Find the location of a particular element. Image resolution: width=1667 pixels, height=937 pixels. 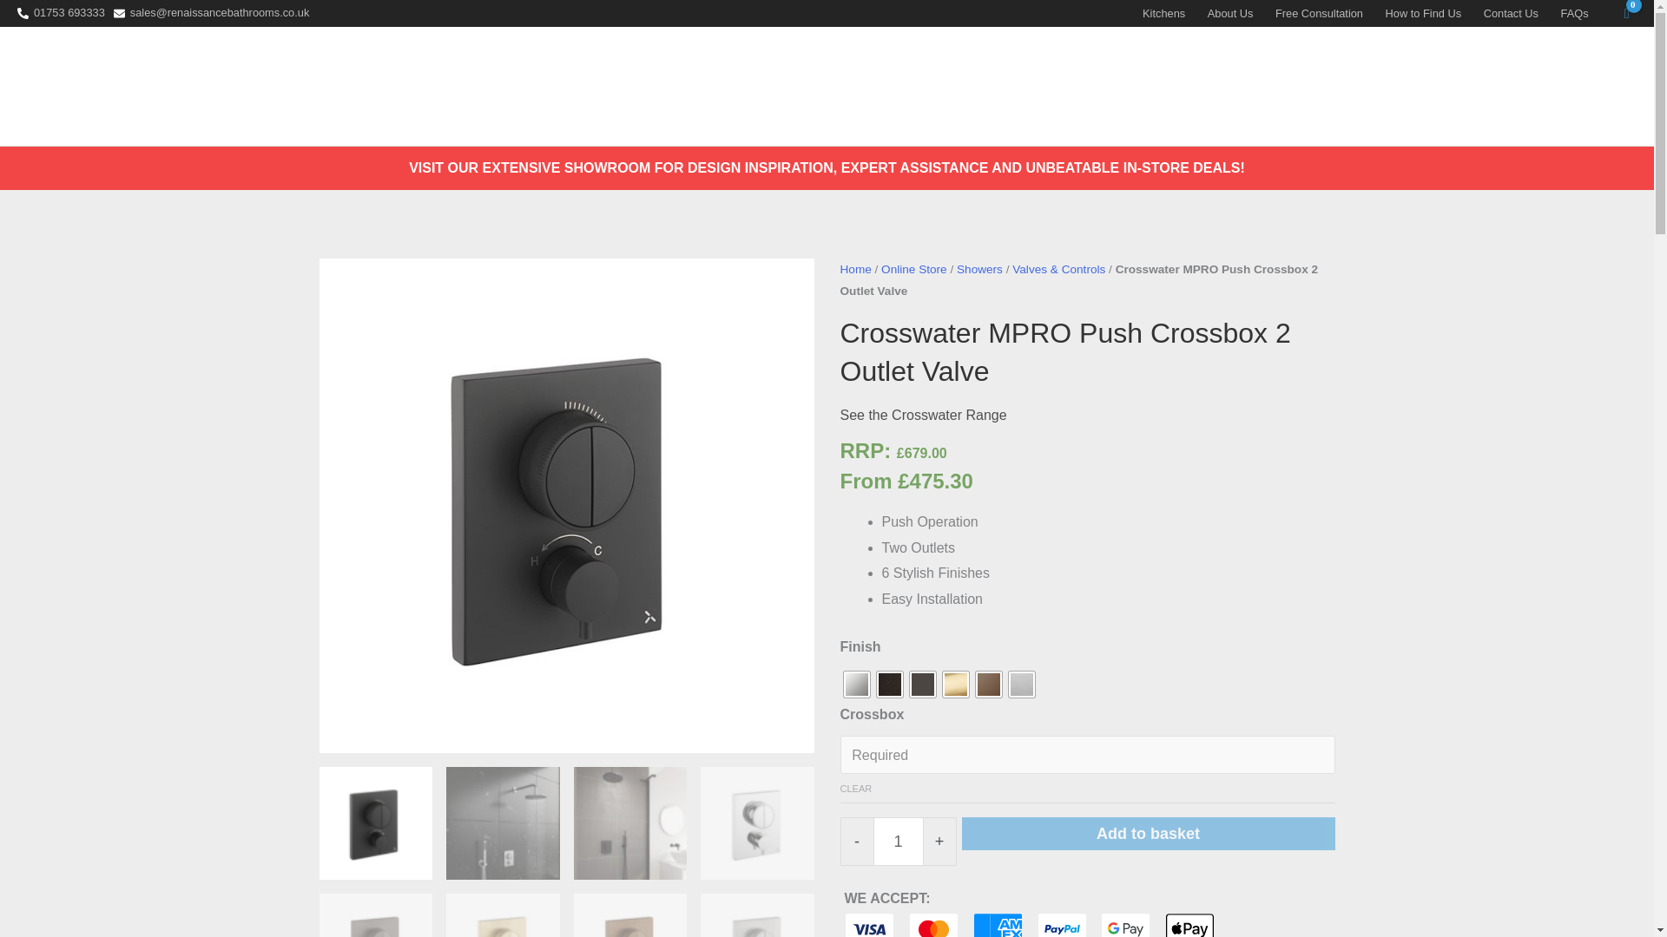

Contact Us is located at coordinates (1511, 14).